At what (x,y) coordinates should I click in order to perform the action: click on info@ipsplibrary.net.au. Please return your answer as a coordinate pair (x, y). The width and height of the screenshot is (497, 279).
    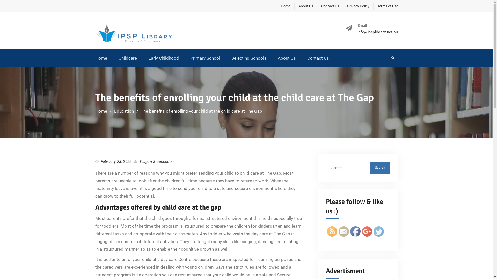
    Looking at the image, I should click on (378, 32).